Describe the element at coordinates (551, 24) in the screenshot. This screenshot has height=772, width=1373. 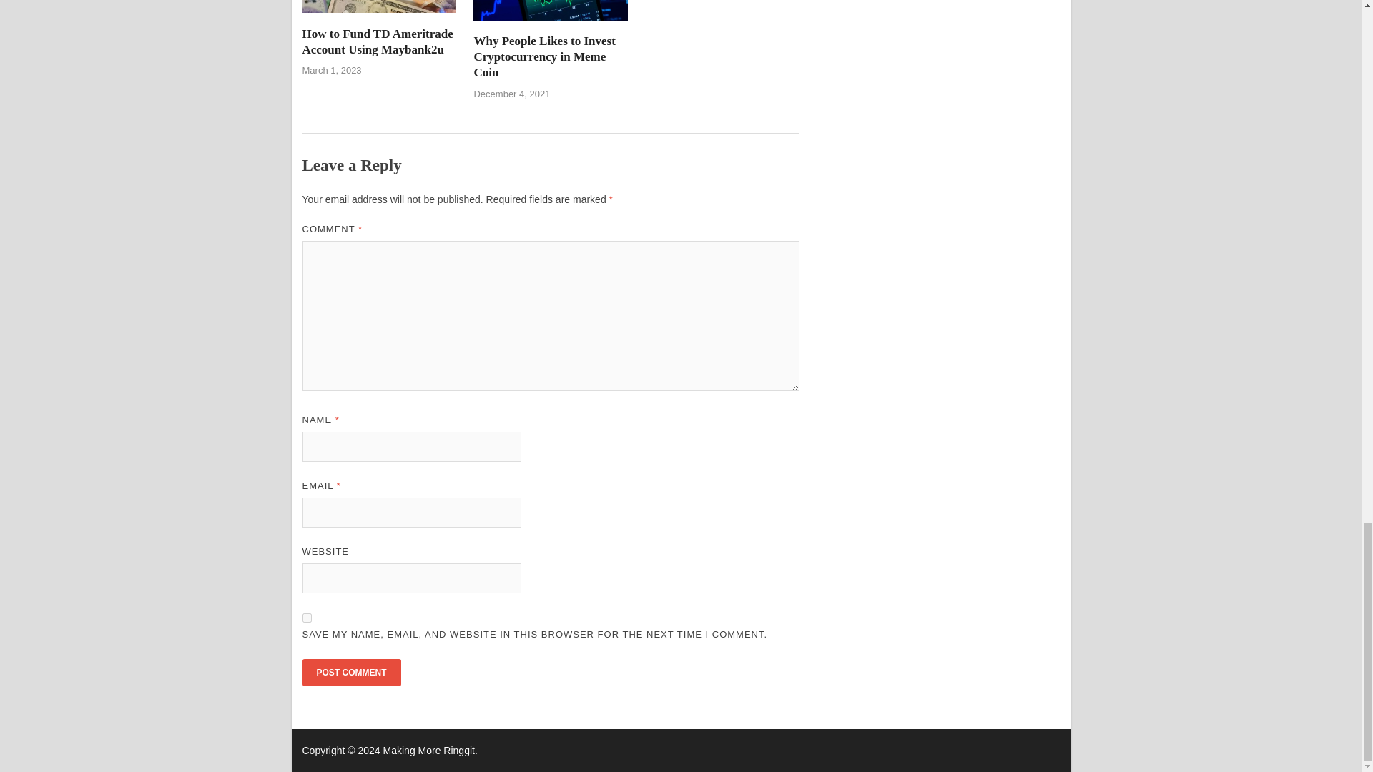
I see `Why People Likes to Invest Cryptocurrency in Meme Coin` at that location.